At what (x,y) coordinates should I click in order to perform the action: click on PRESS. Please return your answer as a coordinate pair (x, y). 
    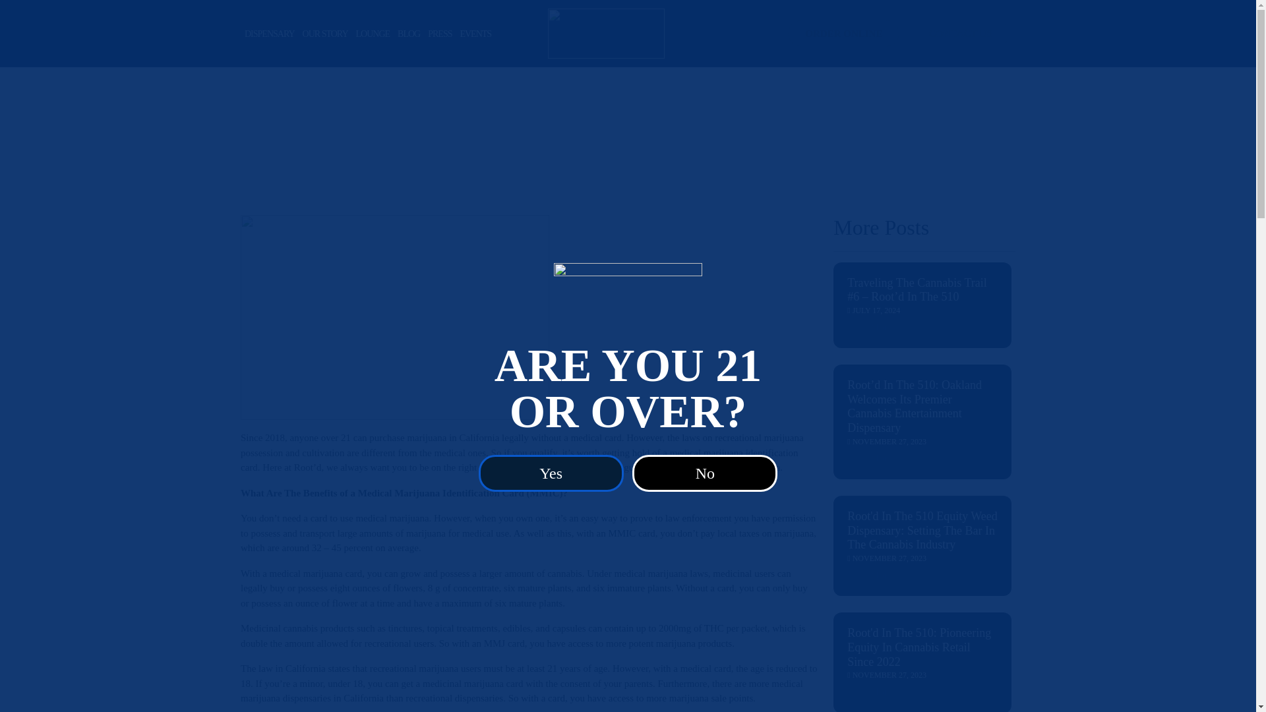
    Looking at the image, I should click on (440, 34).